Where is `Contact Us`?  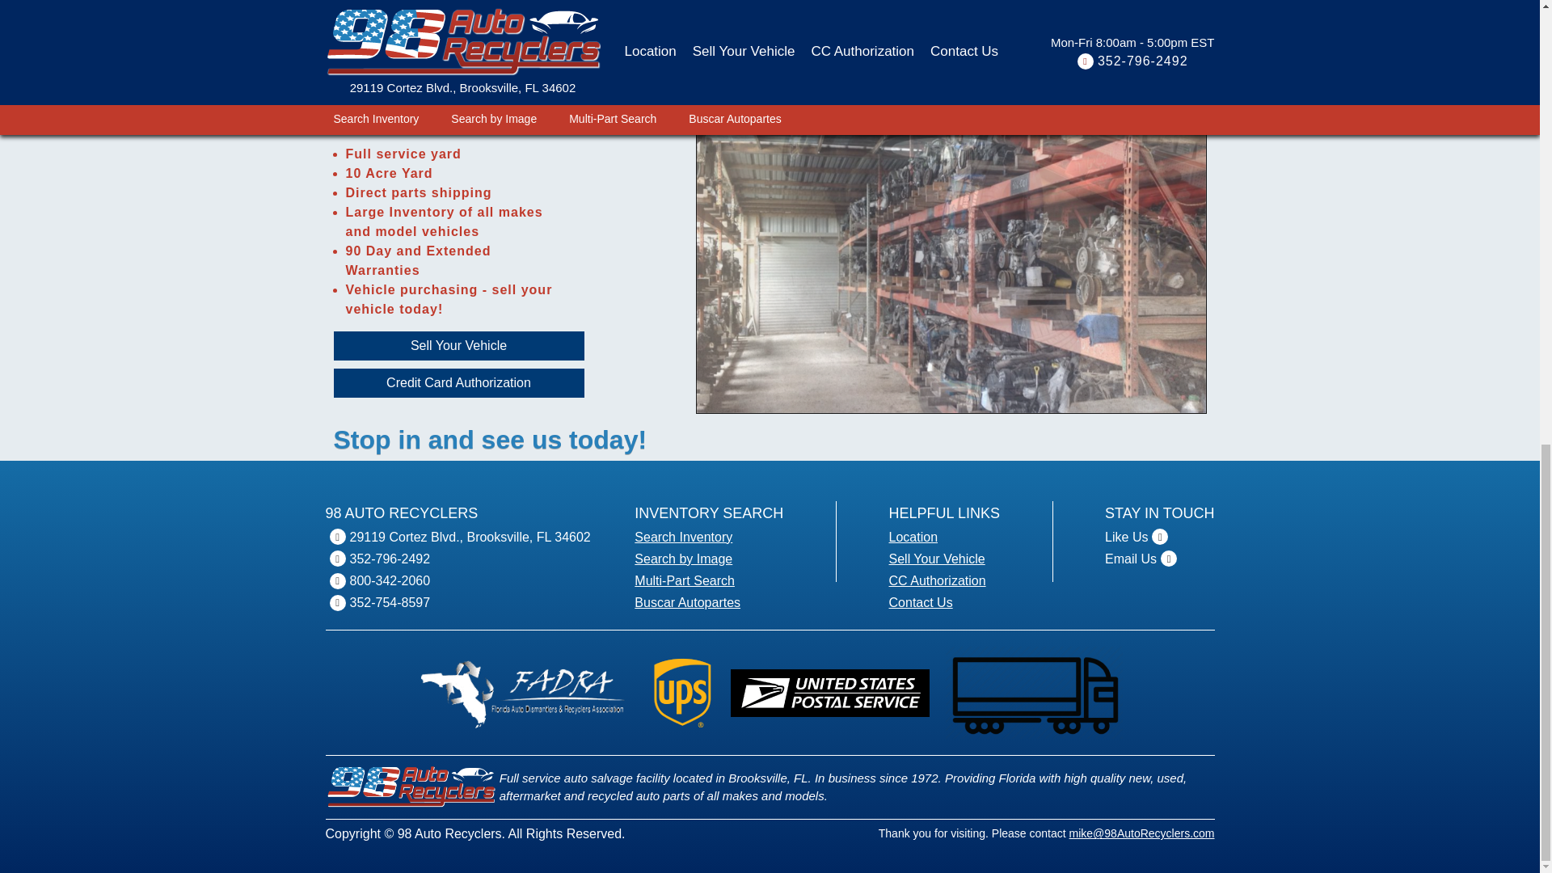 Contact Us is located at coordinates (921, 603).